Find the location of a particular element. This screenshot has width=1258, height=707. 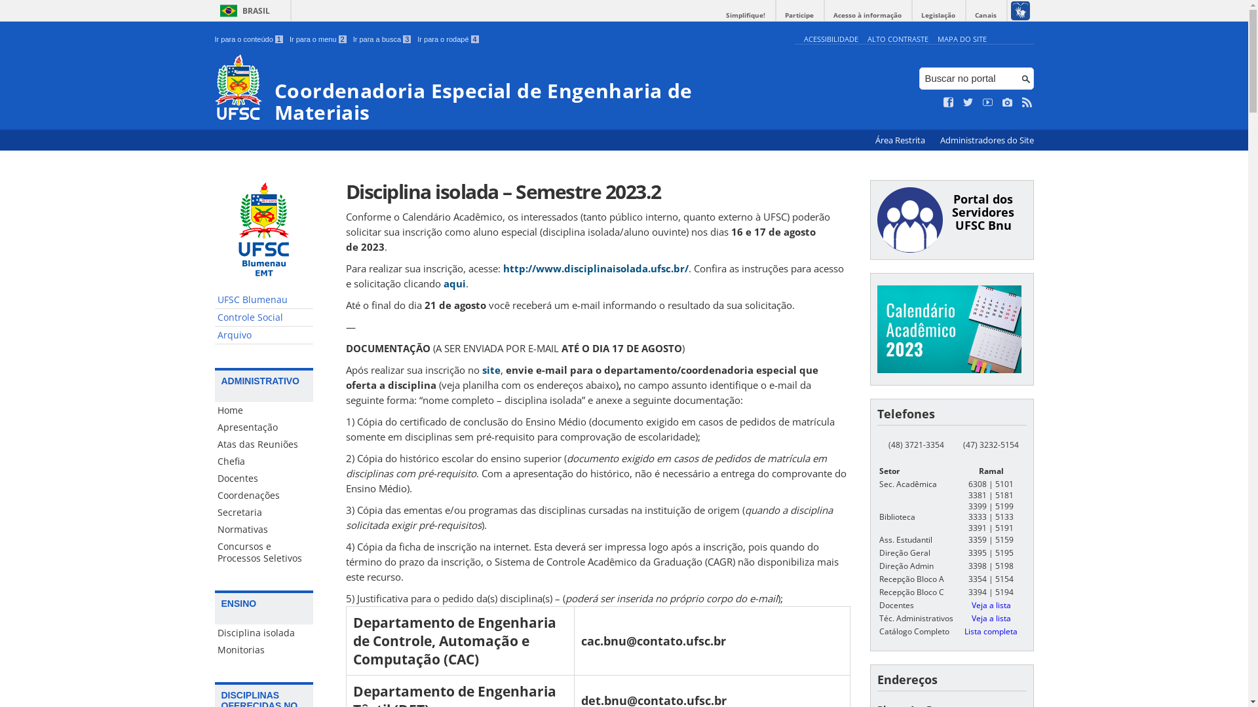

Chefia is located at coordinates (264, 462).